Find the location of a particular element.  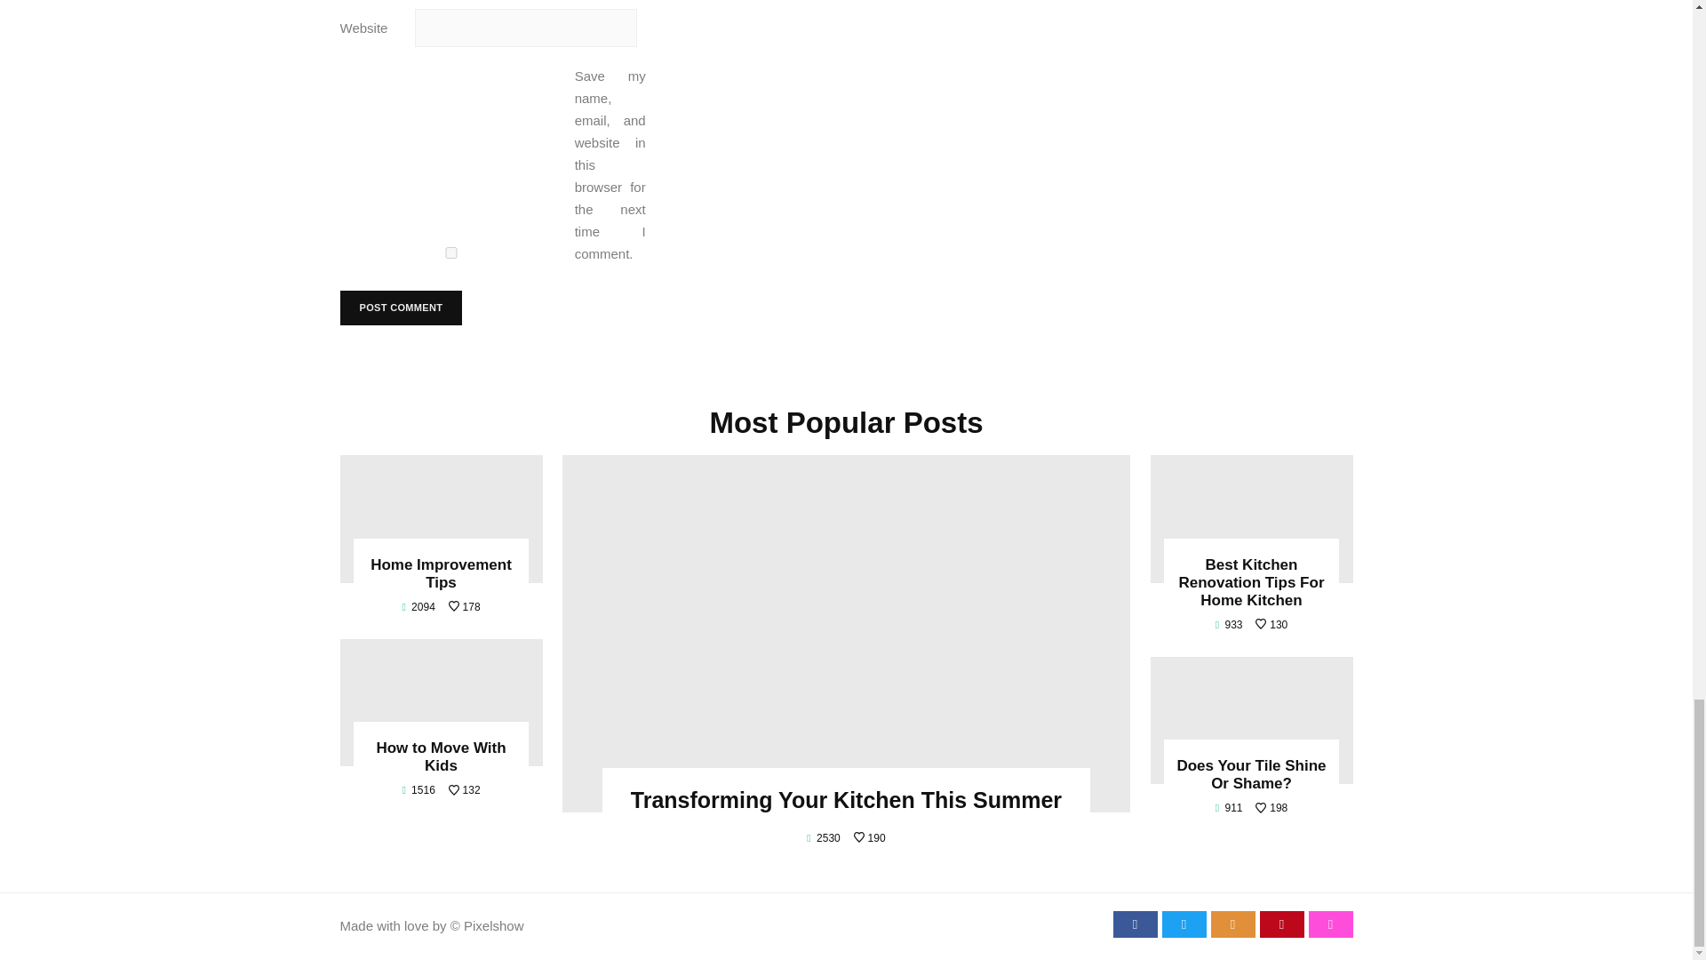

Like is located at coordinates (1272, 624).